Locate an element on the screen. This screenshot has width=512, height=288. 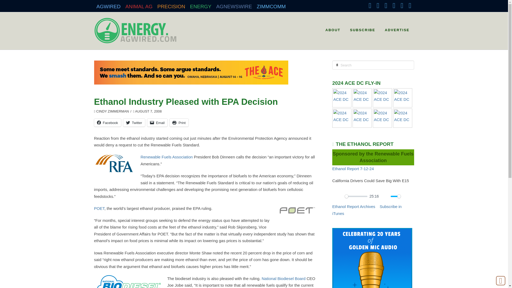
1 is located at coordinates (396, 196).